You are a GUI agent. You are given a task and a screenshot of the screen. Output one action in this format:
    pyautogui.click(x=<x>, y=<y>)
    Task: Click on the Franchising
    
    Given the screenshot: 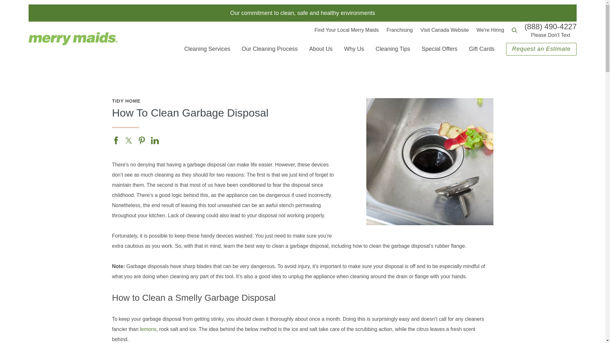 What is the action you would take?
    pyautogui.click(x=400, y=30)
    